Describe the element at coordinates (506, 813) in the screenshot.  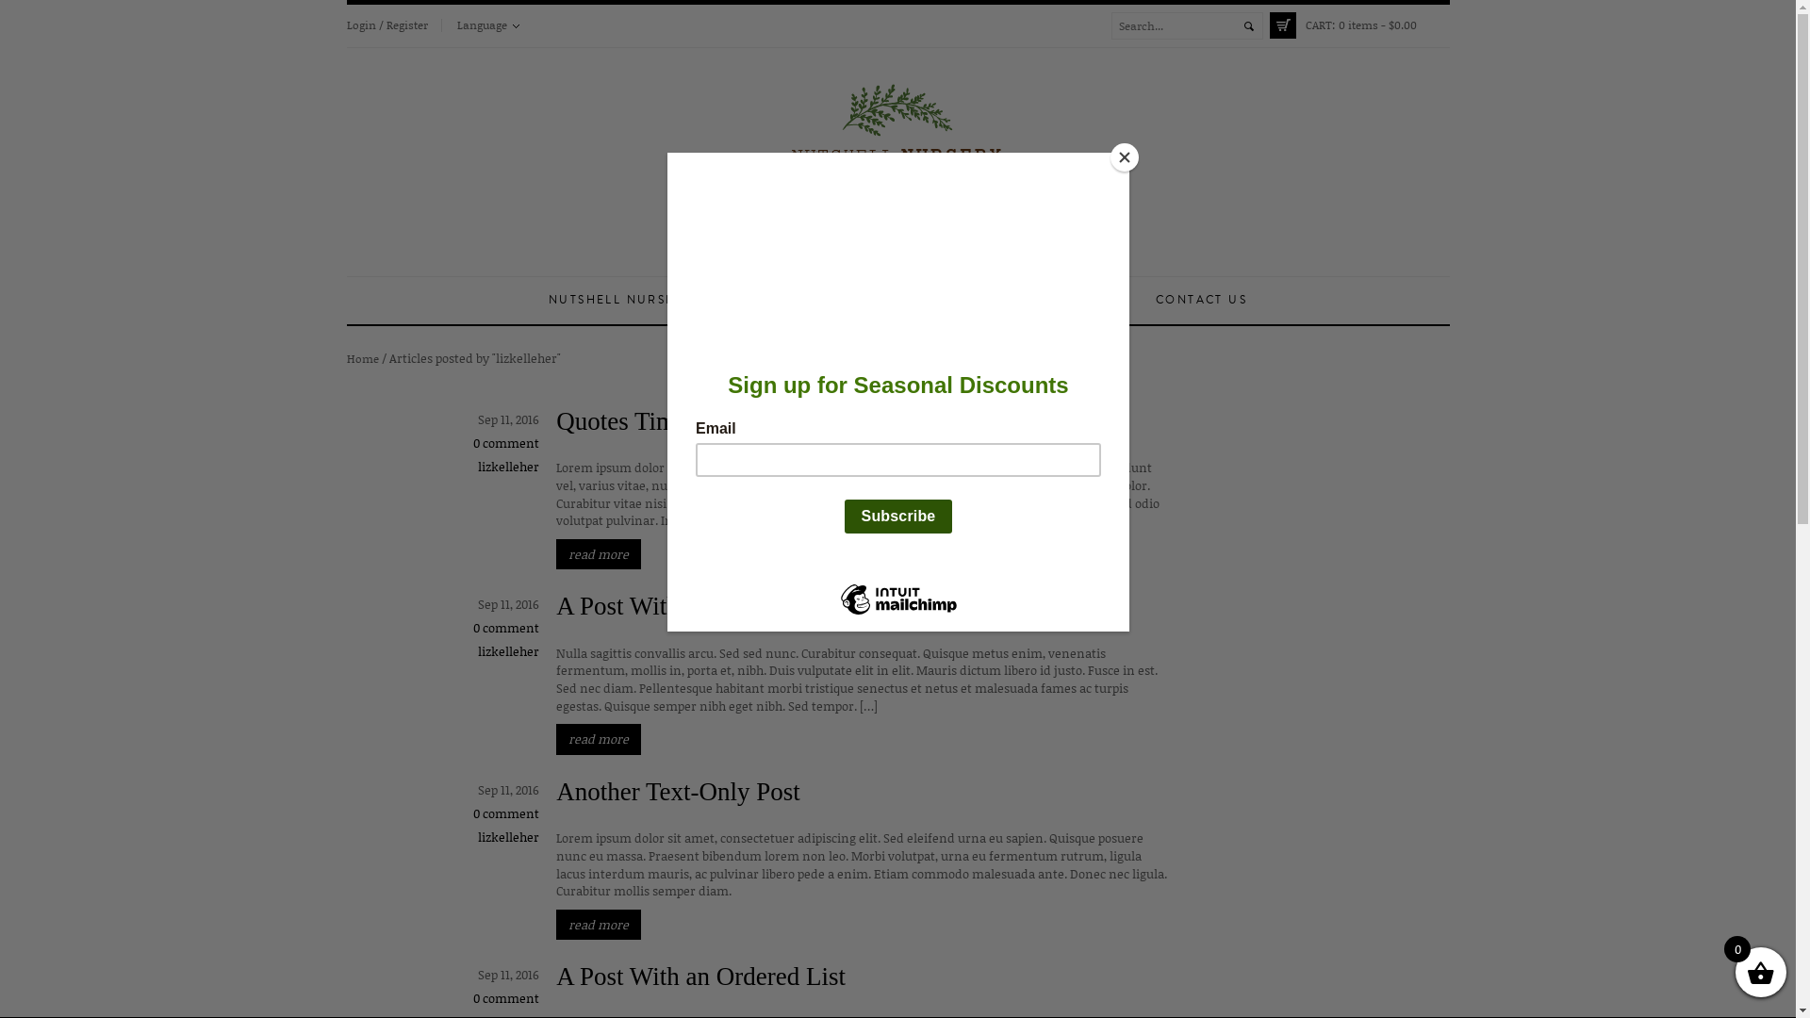
I see `0 comment` at that location.